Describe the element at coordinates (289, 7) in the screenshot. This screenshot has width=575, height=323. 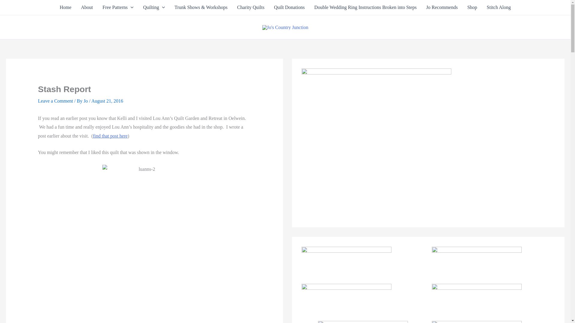
I see `Quilt Donations` at that location.